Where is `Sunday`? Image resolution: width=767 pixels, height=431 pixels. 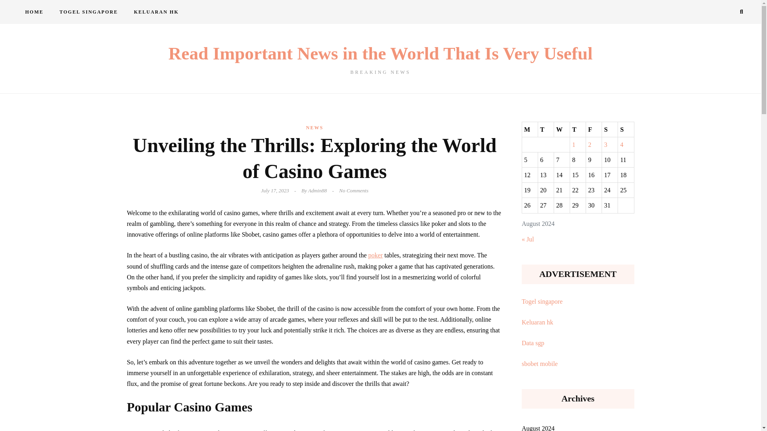
Sunday is located at coordinates (626, 129).